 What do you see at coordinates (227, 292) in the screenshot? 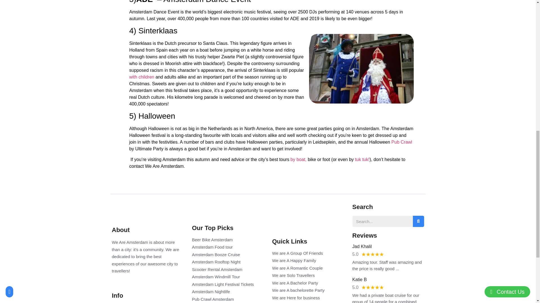
I see `Amsterdam Nightlife` at bounding box center [227, 292].